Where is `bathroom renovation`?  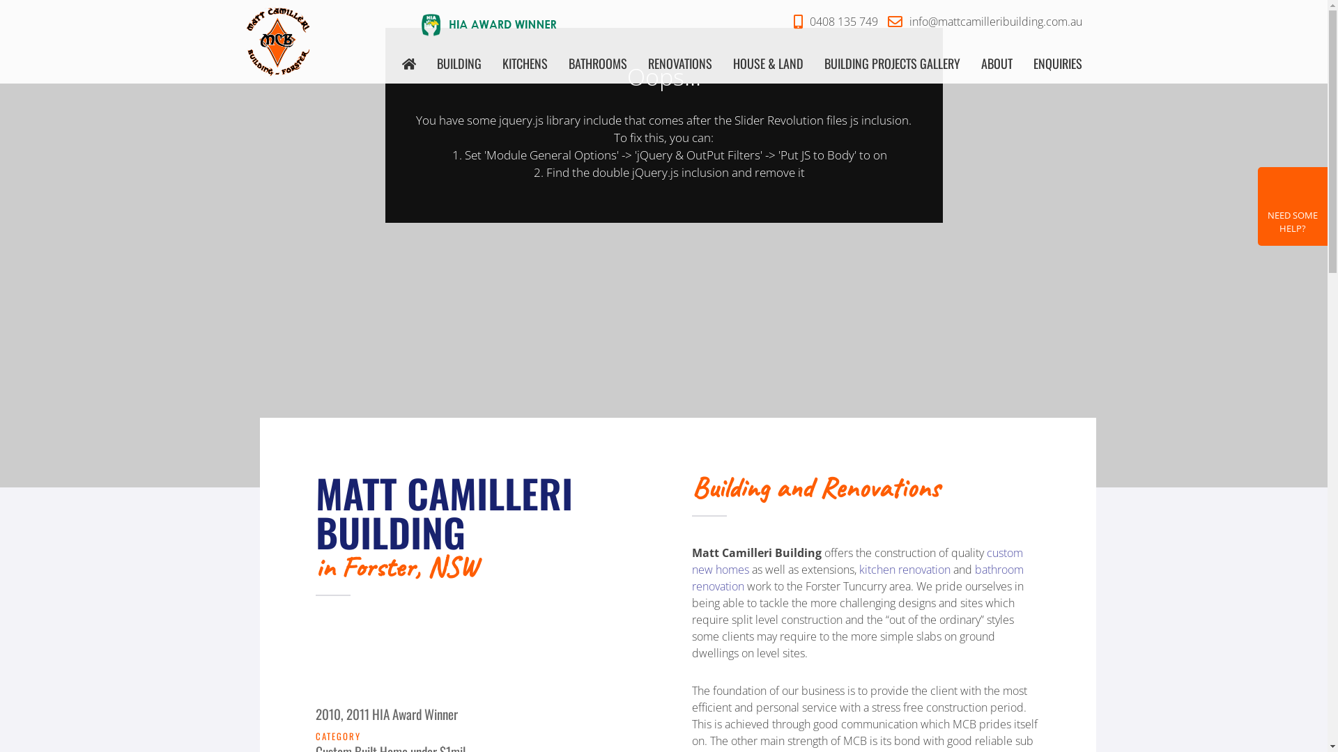 bathroom renovation is located at coordinates (858, 578).